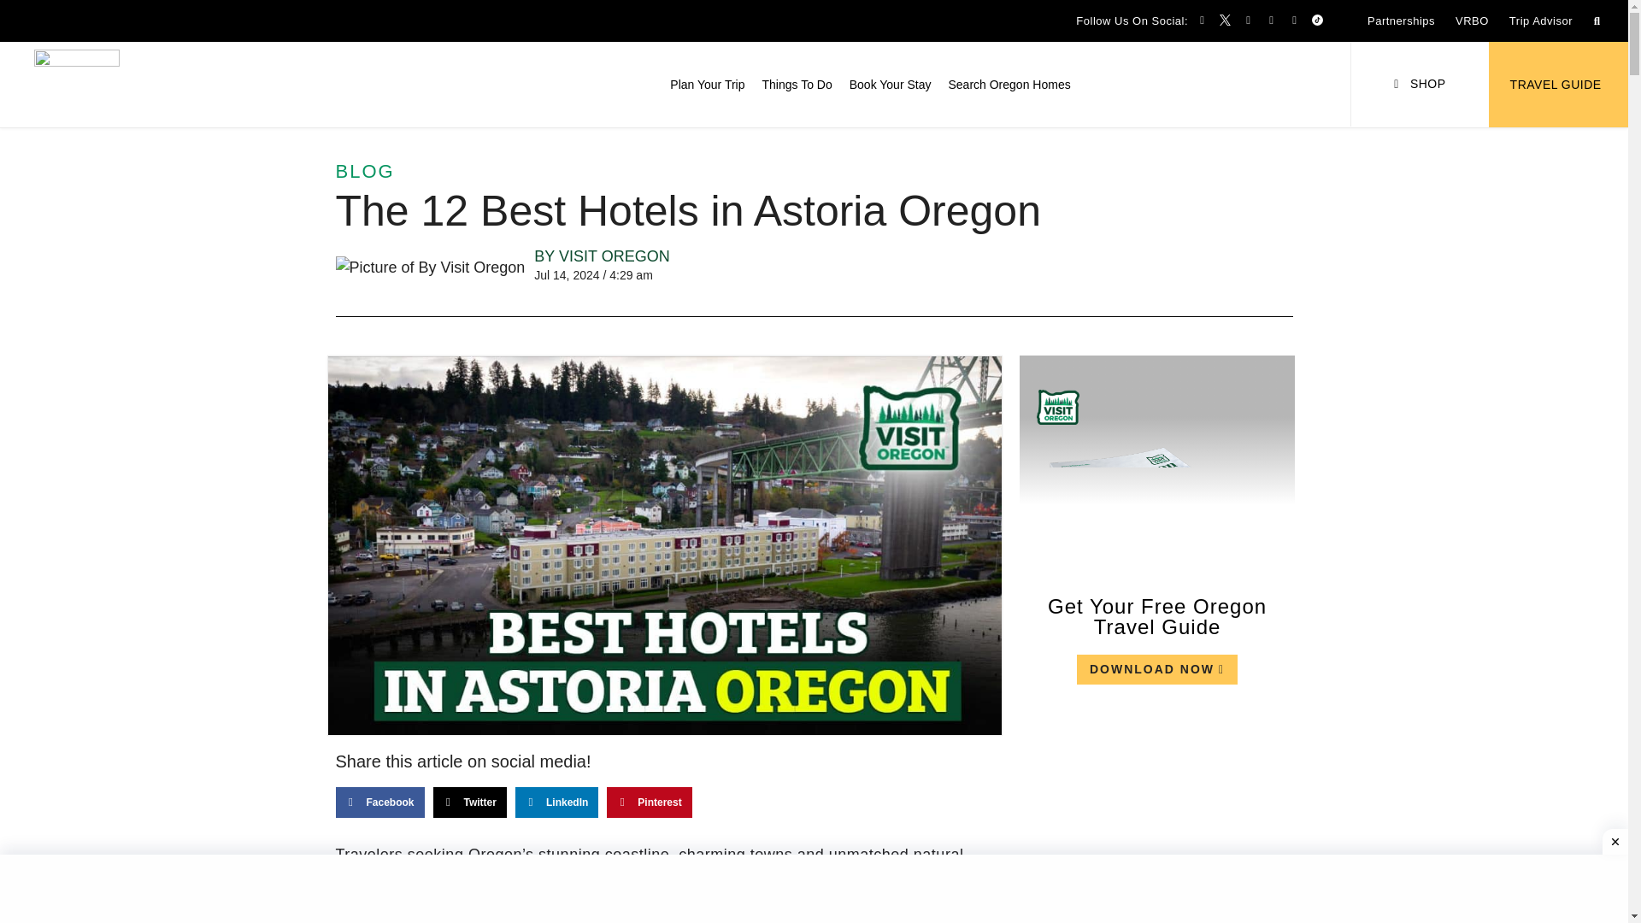 This screenshot has height=923, width=1641. Describe the element at coordinates (891, 84) in the screenshot. I see `Book Your Stay` at that location.